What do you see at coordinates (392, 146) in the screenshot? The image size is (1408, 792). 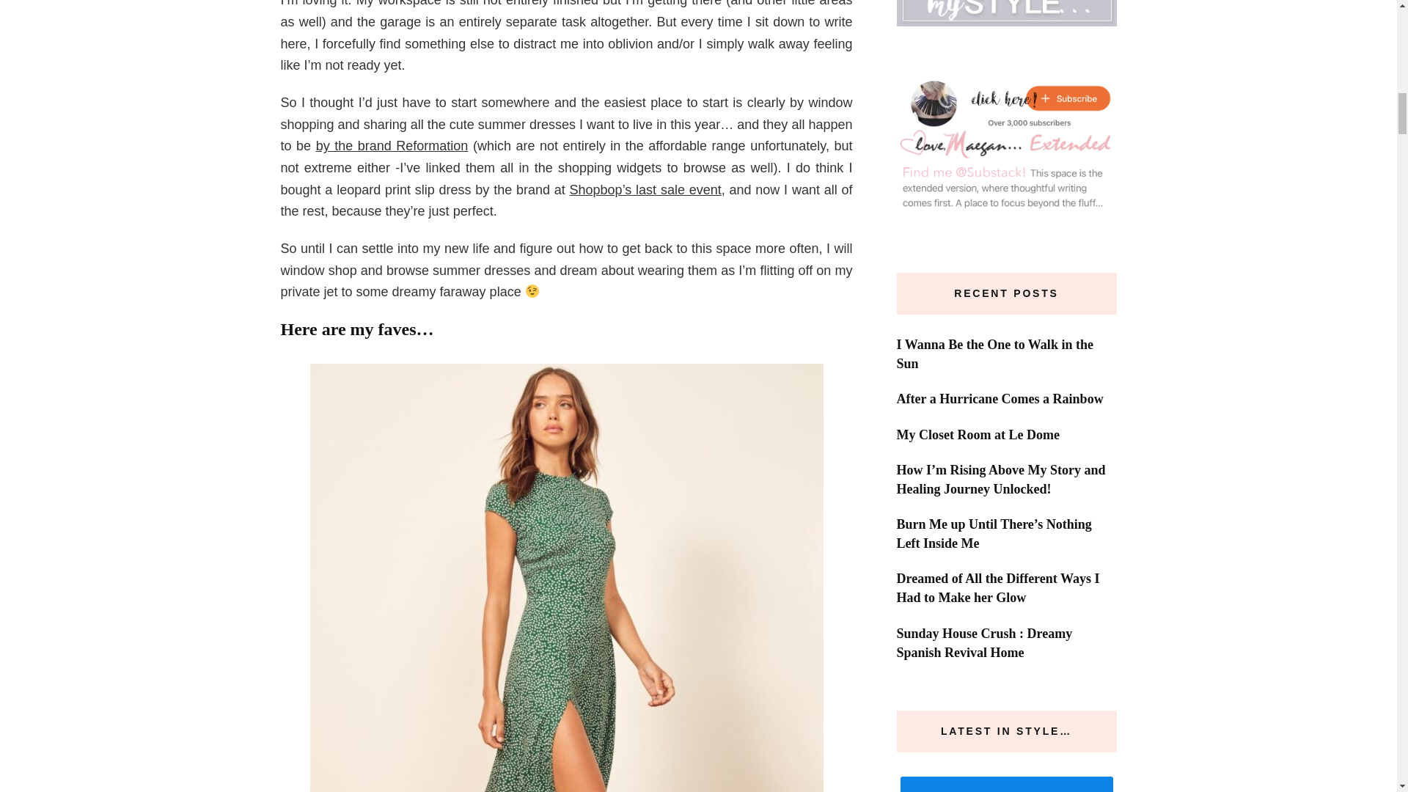 I see `by the brand Reformation` at bounding box center [392, 146].